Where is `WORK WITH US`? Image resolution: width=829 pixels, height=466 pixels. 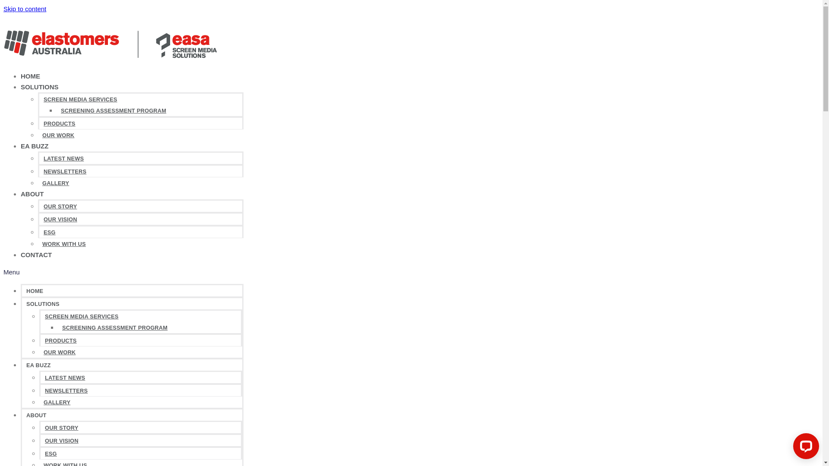
WORK WITH US is located at coordinates (64, 244).